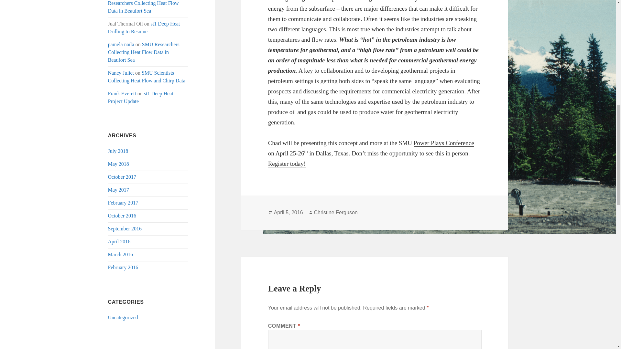 The image size is (621, 349). Describe the element at coordinates (122, 177) in the screenshot. I see `October 2017` at that location.